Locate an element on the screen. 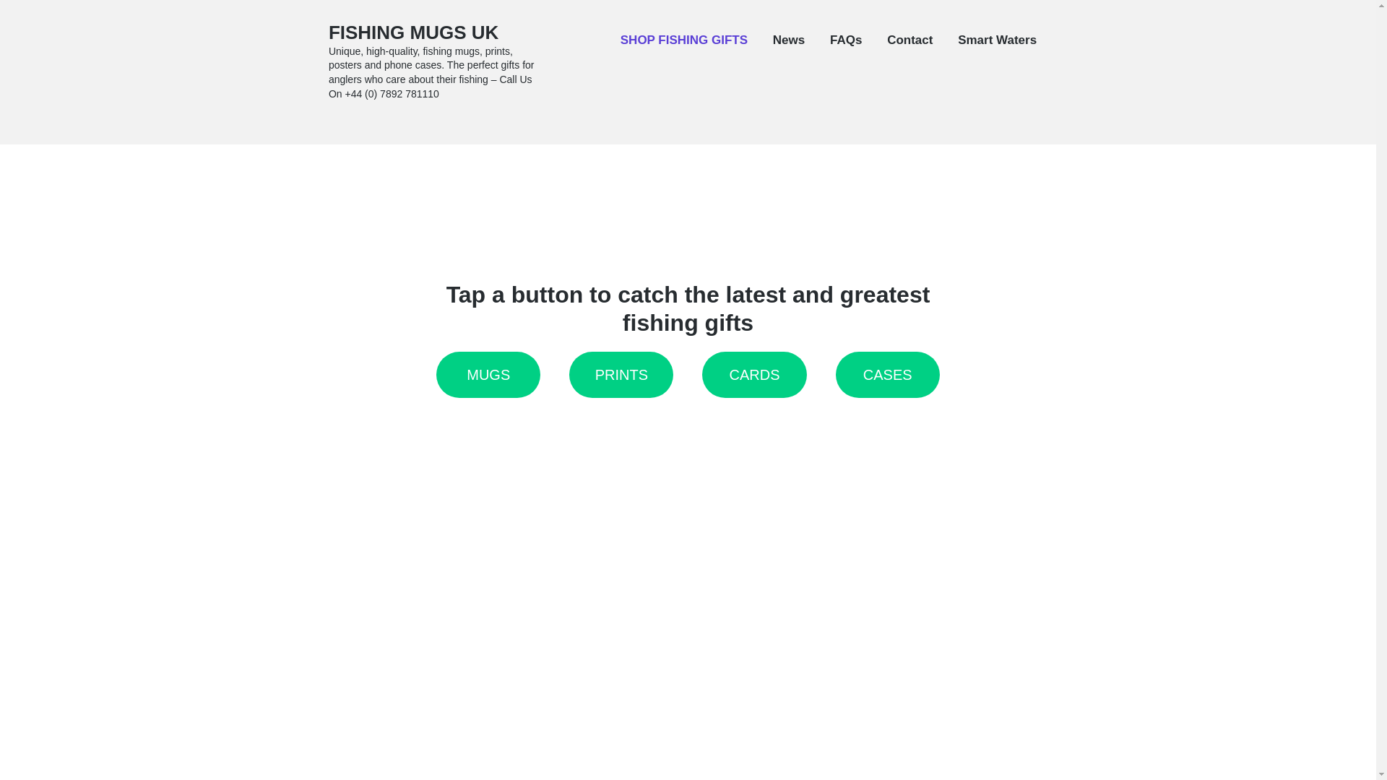  MUGS is located at coordinates (488, 375).